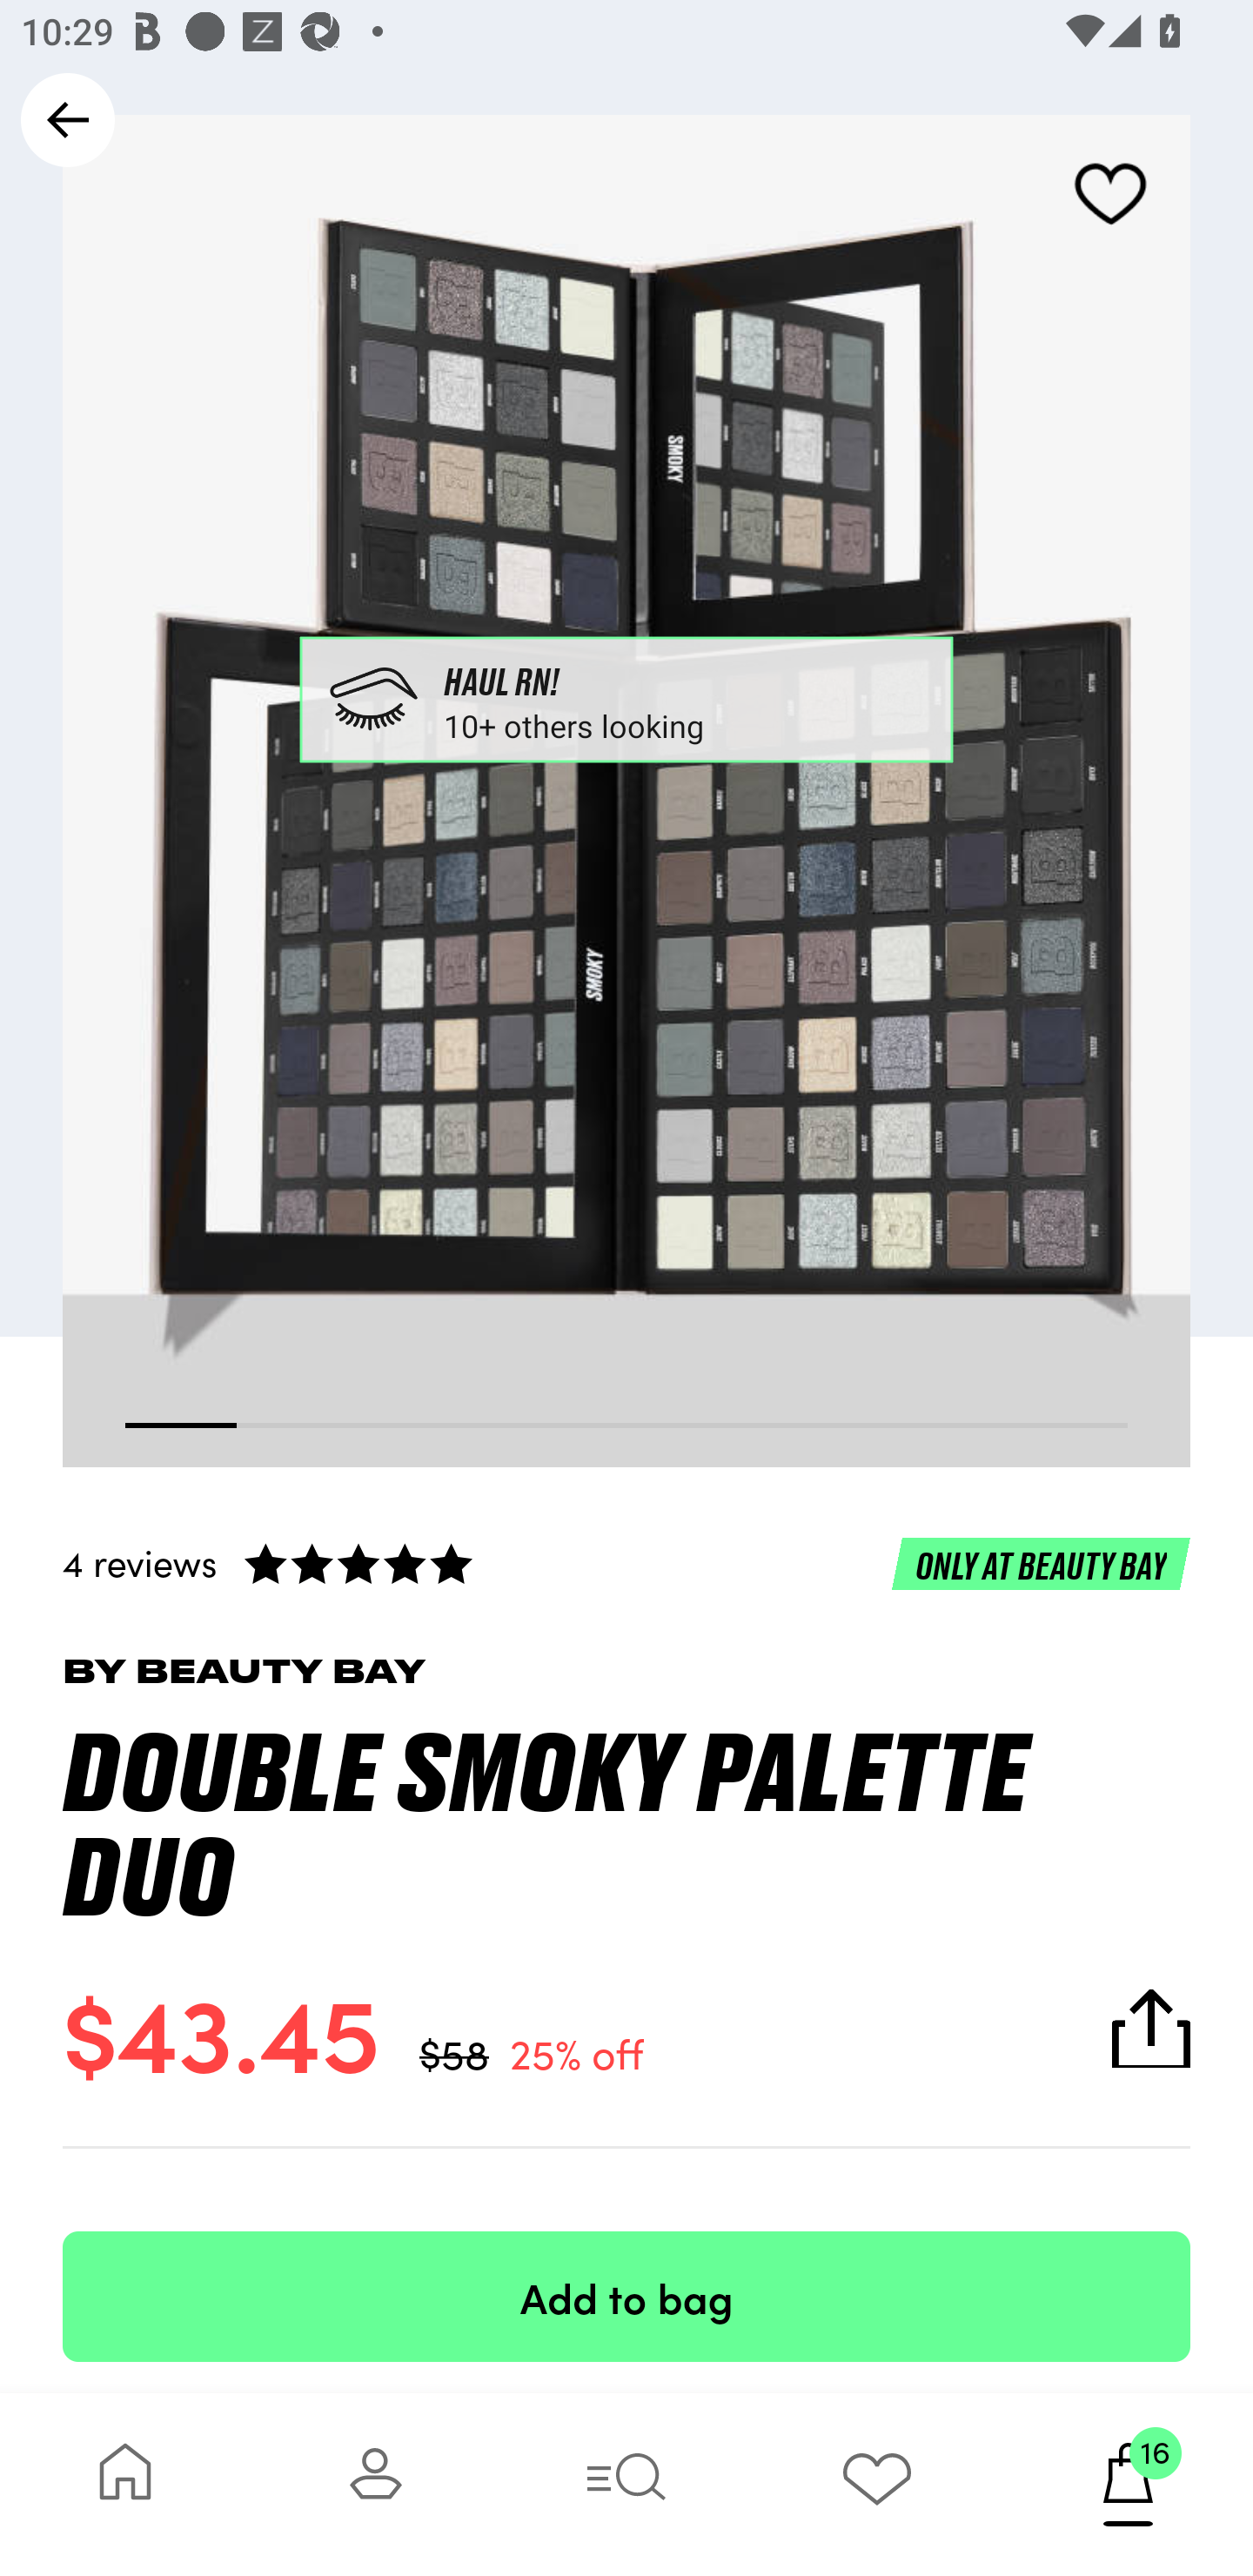 The width and height of the screenshot is (1253, 2576). Describe the element at coordinates (626, 2296) in the screenshot. I see `Add to bag` at that location.